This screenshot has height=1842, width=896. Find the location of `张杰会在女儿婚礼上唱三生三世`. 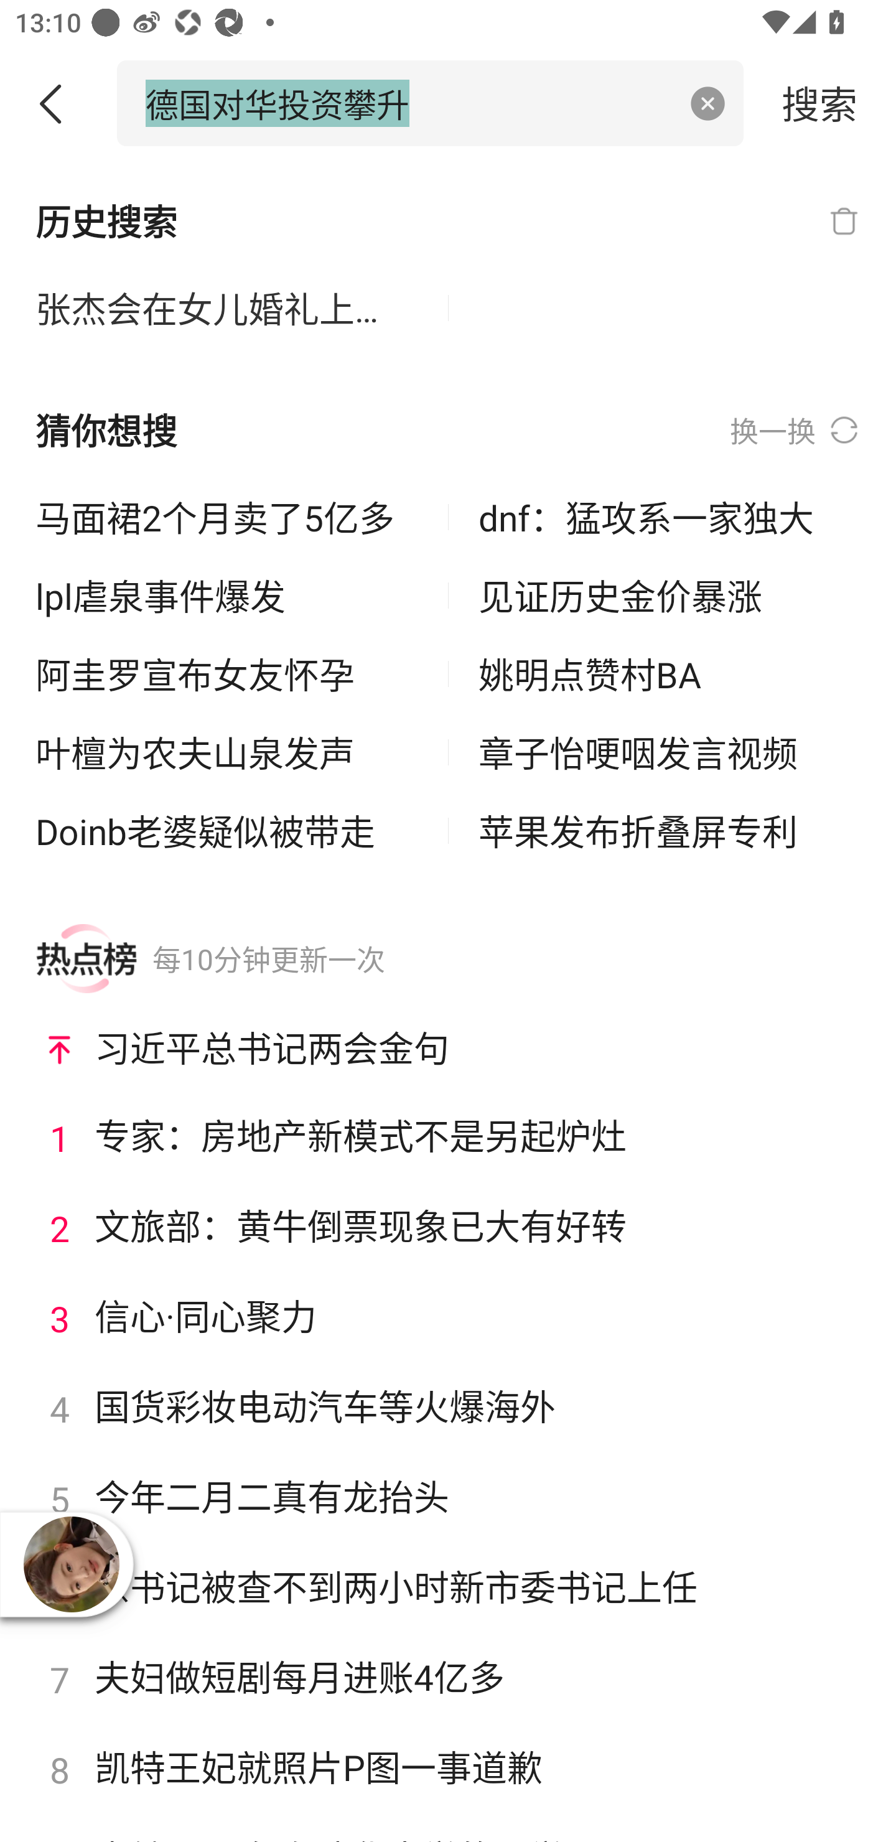

张杰会在女儿婚礼上唱三生三世 is located at coordinates (226, 309).